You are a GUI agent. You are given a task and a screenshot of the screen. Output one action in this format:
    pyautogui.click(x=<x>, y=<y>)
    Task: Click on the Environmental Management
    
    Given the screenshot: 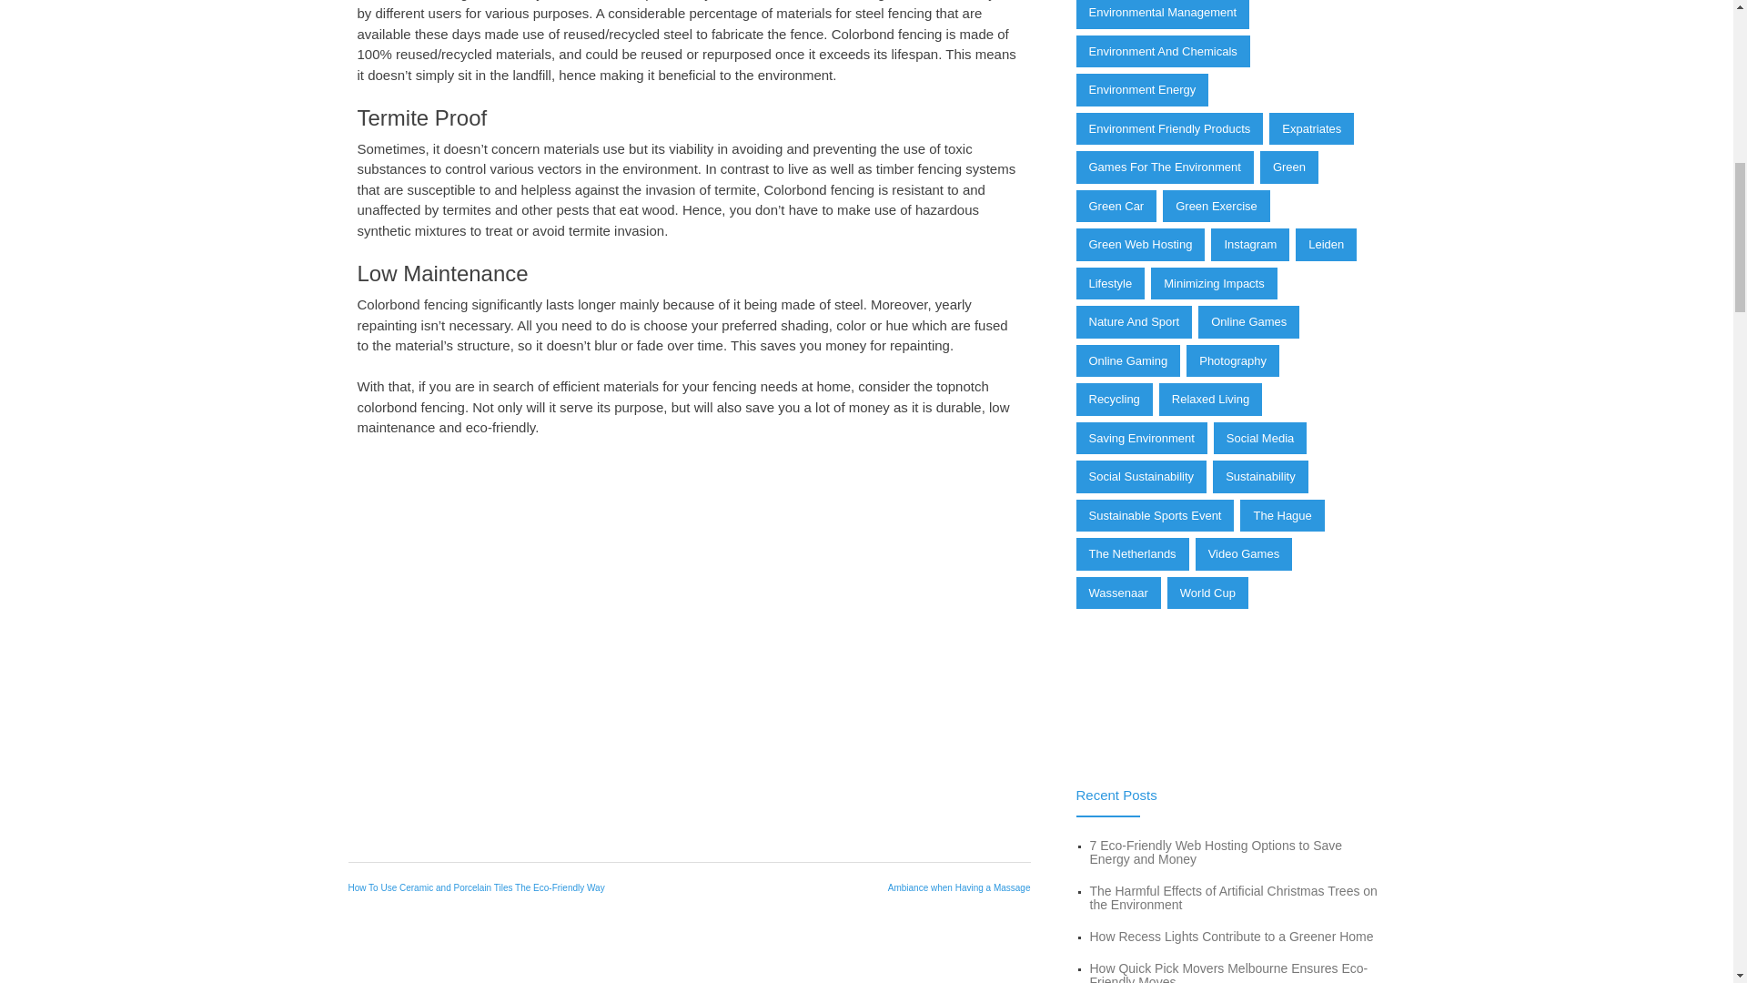 What is the action you would take?
    pyautogui.click(x=1162, y=15)
    